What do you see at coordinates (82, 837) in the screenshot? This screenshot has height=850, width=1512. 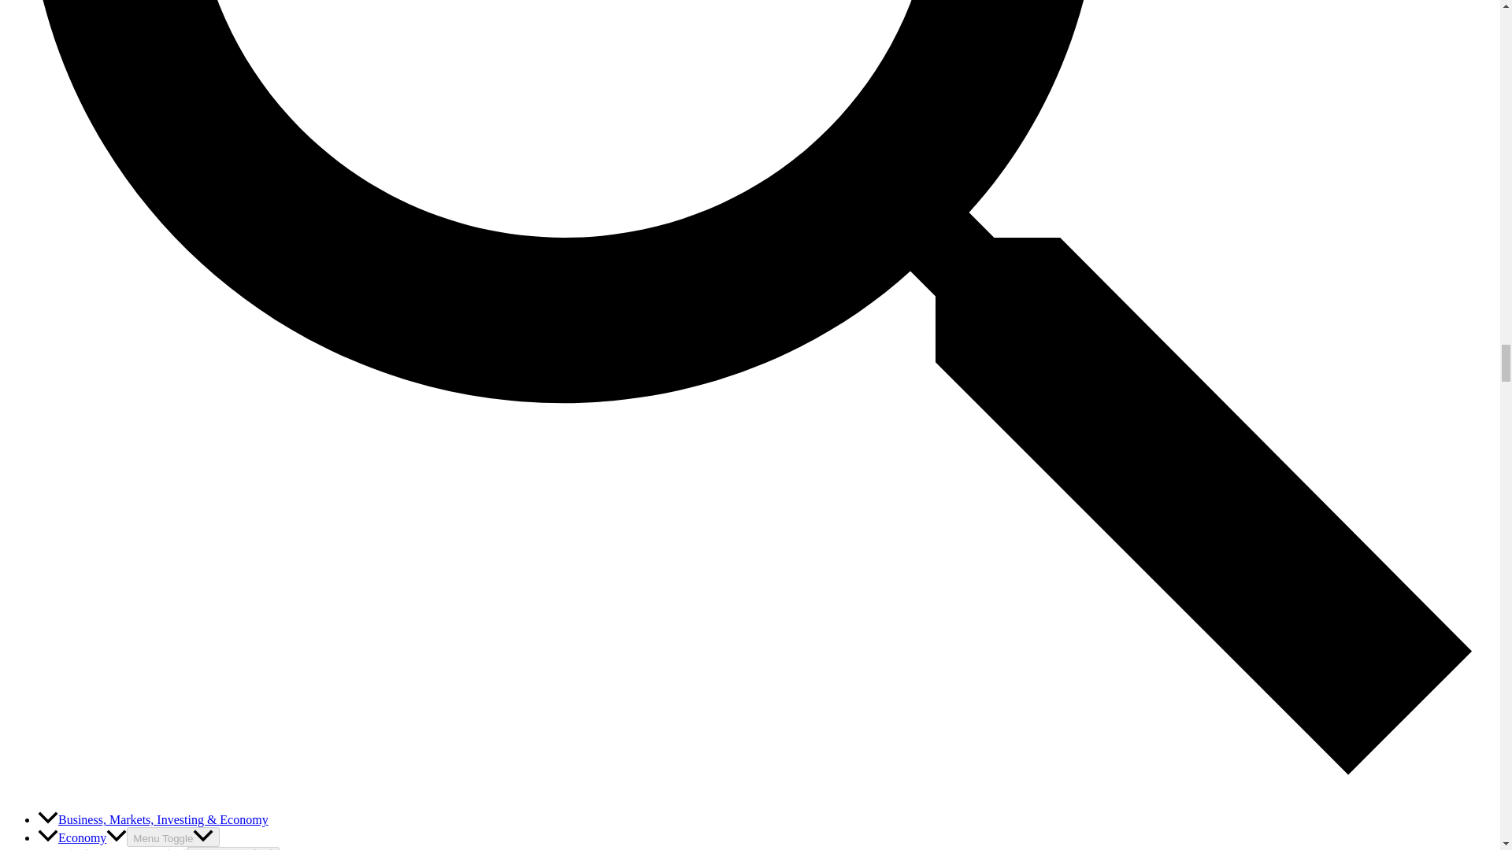 I see `Economy` at bounding box center [82, 837].